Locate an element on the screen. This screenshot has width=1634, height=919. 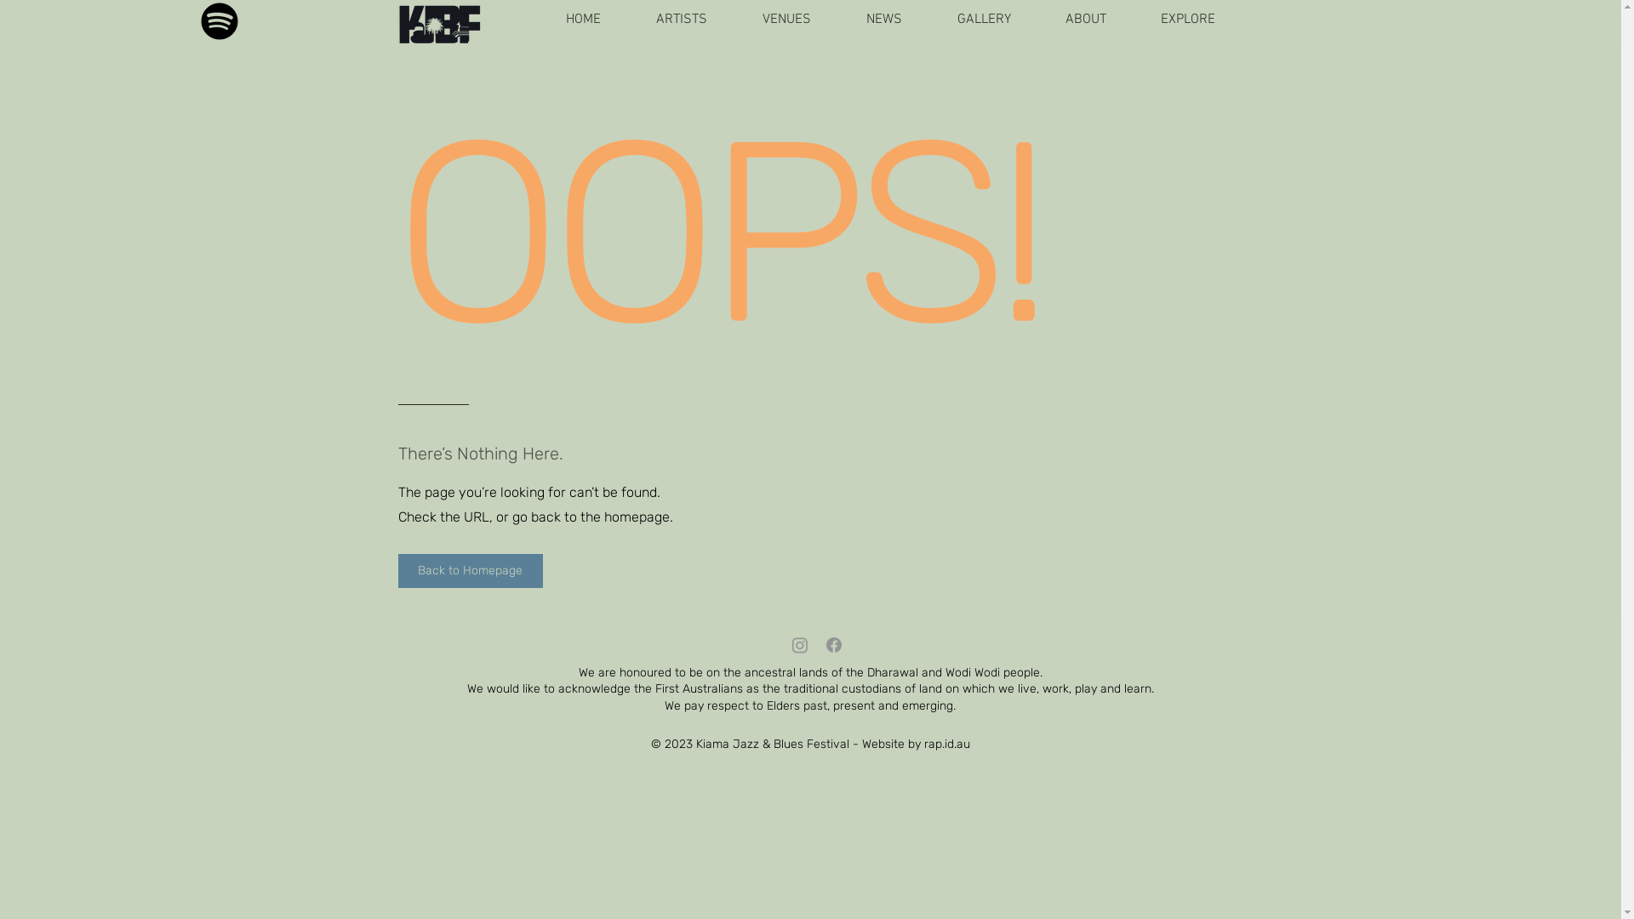
Kiama Jazz & Blues 2023 Playlist is located at coordinates (219, 21).